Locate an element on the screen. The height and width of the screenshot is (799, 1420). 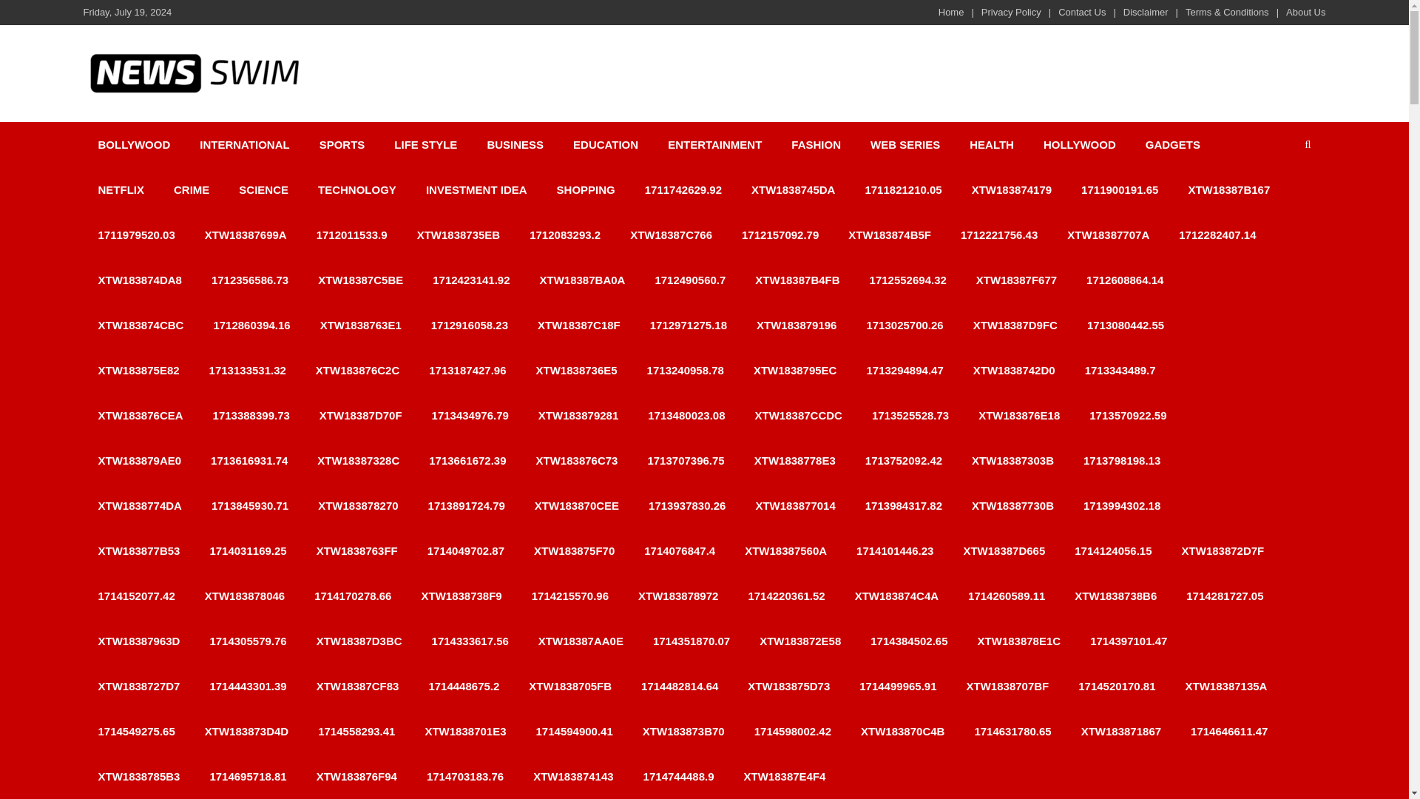
XTW183874179 is located at coordinates (1012, 189).